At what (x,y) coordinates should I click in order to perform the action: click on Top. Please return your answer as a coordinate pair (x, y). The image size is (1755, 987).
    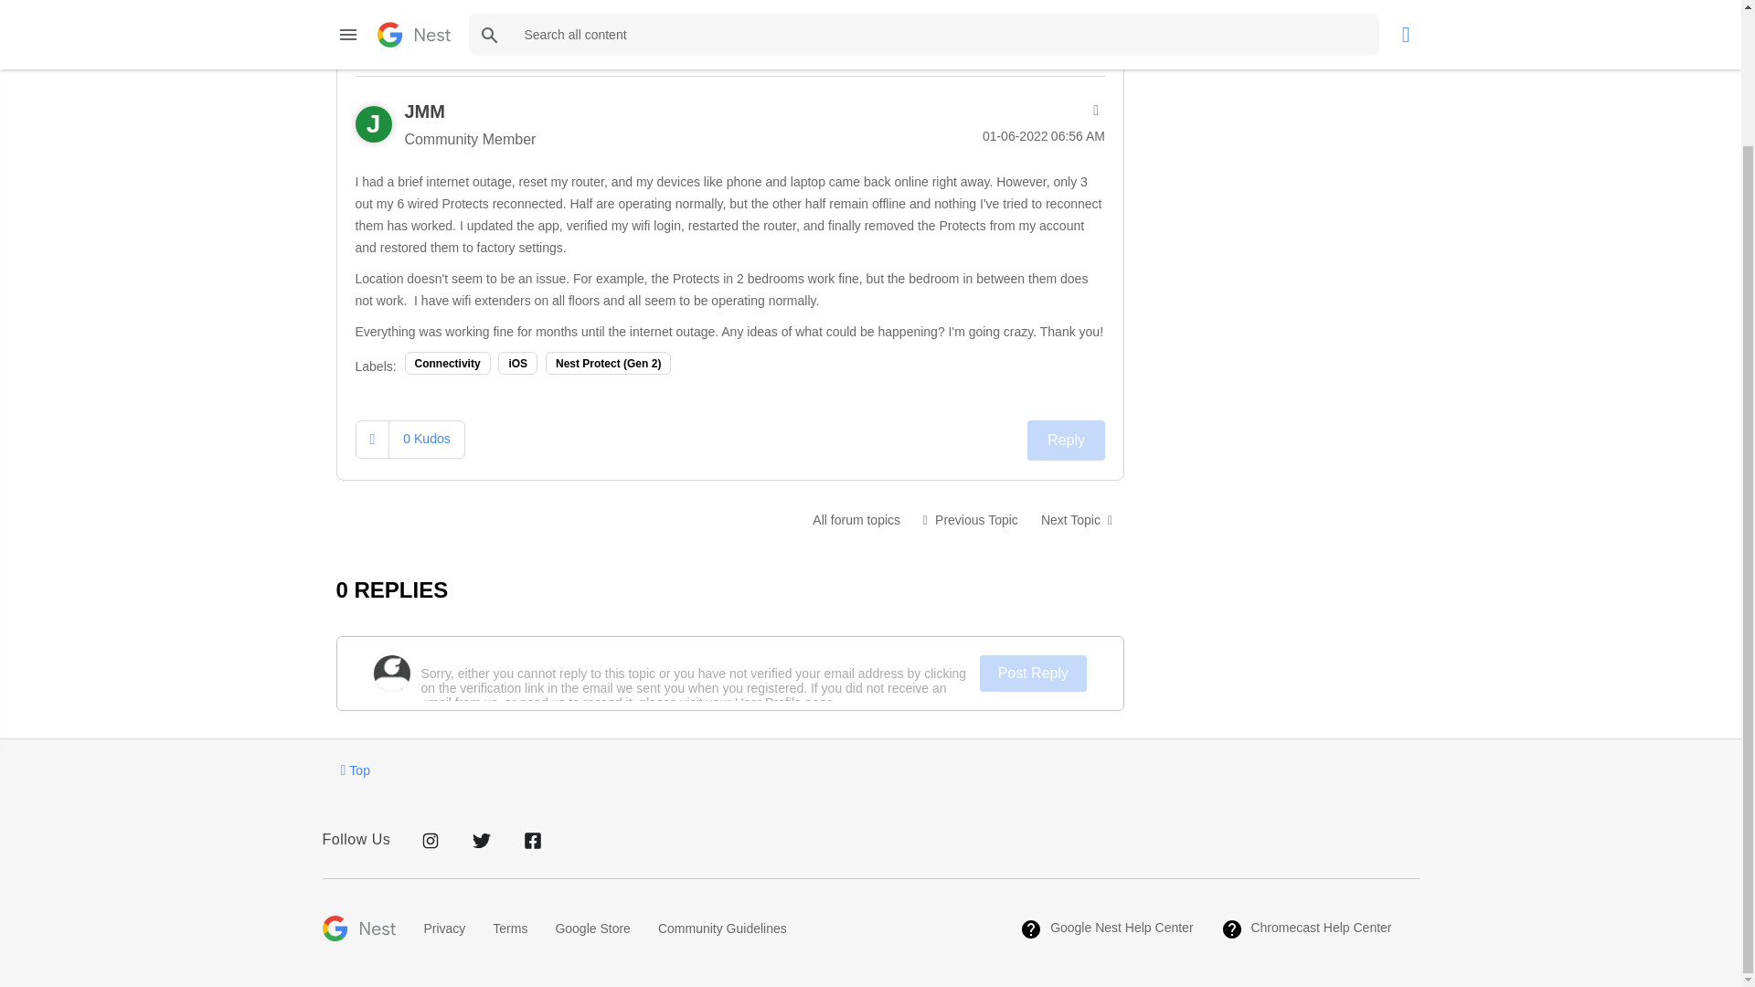
    Looking at the image, I should click on (355, 769).